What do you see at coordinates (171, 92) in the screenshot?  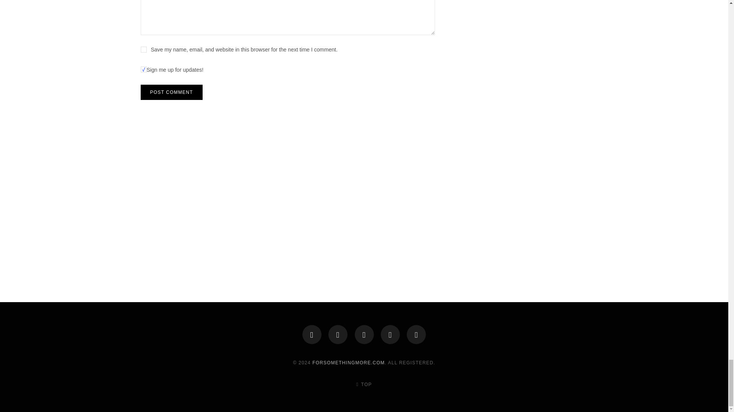 I see `Post Comment` at bounding box center [171, 92].